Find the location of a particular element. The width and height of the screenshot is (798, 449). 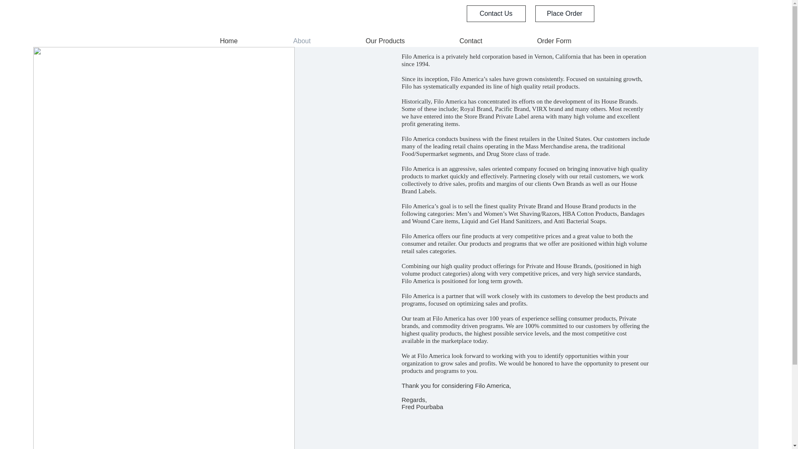

Home is located at coordinates (229, 41).